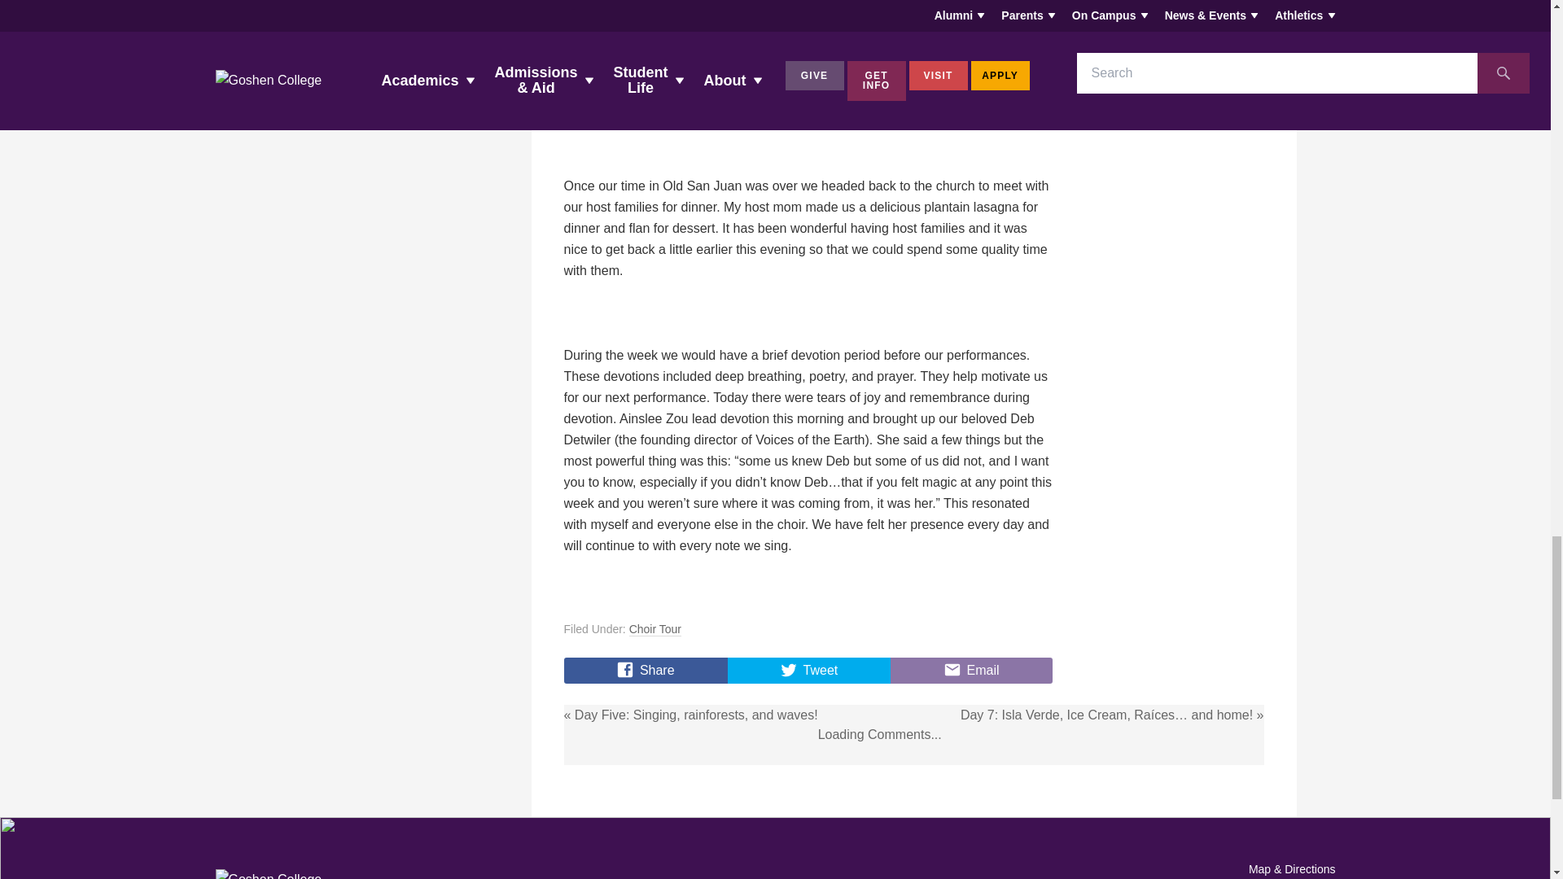 Image resolution: width=1563 pixels, height=879 pixels. Describe the element at coordinates (645, 671) in the screenshot. I see `Share on Facebook` at that location.